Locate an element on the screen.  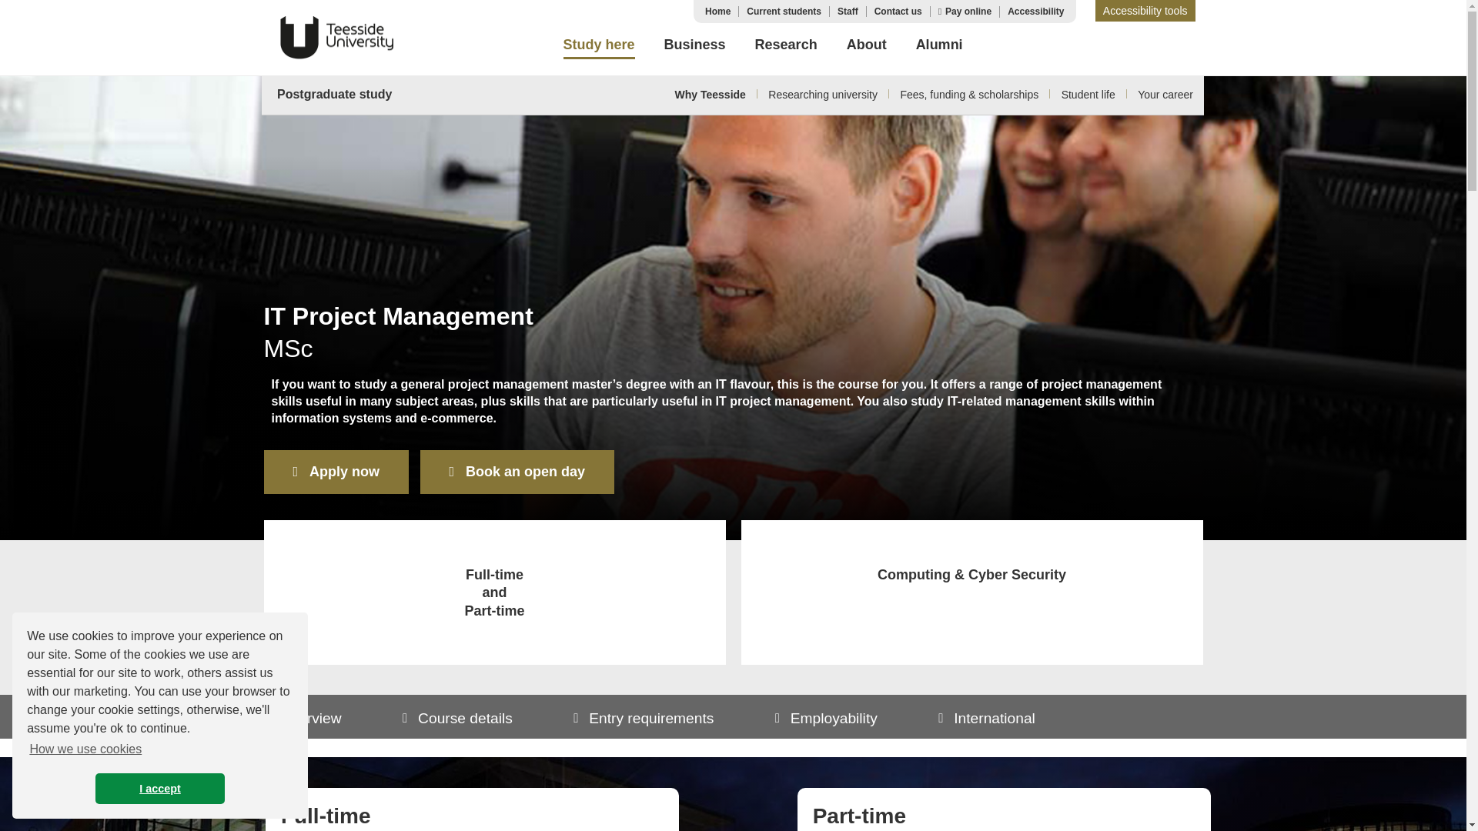
Study here is located at coordinates (599, 48).